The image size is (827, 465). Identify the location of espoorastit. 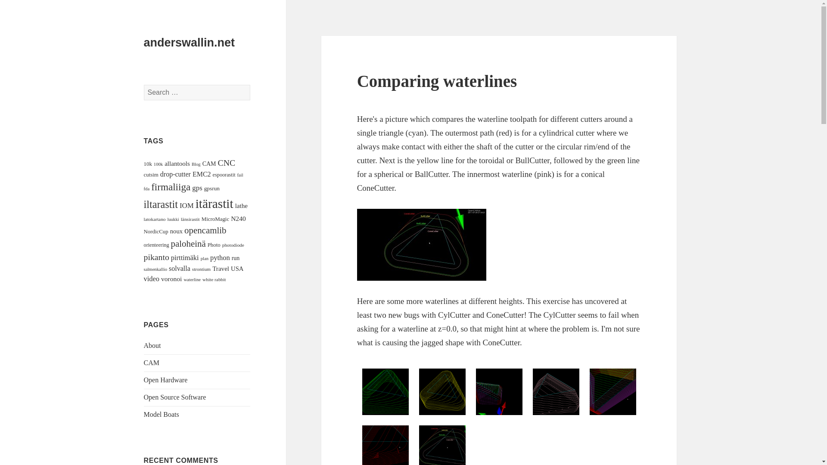
(224, 174).